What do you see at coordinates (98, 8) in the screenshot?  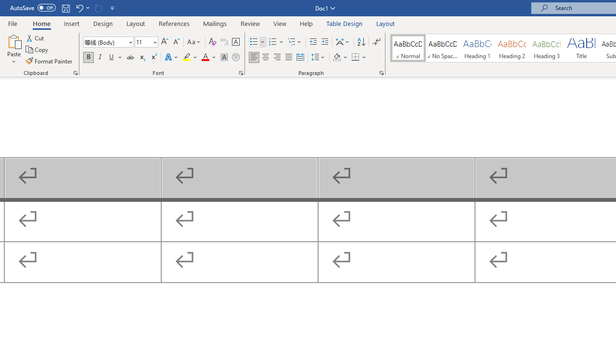 I see `Can't Repeat` at bounding box center [98, 8].